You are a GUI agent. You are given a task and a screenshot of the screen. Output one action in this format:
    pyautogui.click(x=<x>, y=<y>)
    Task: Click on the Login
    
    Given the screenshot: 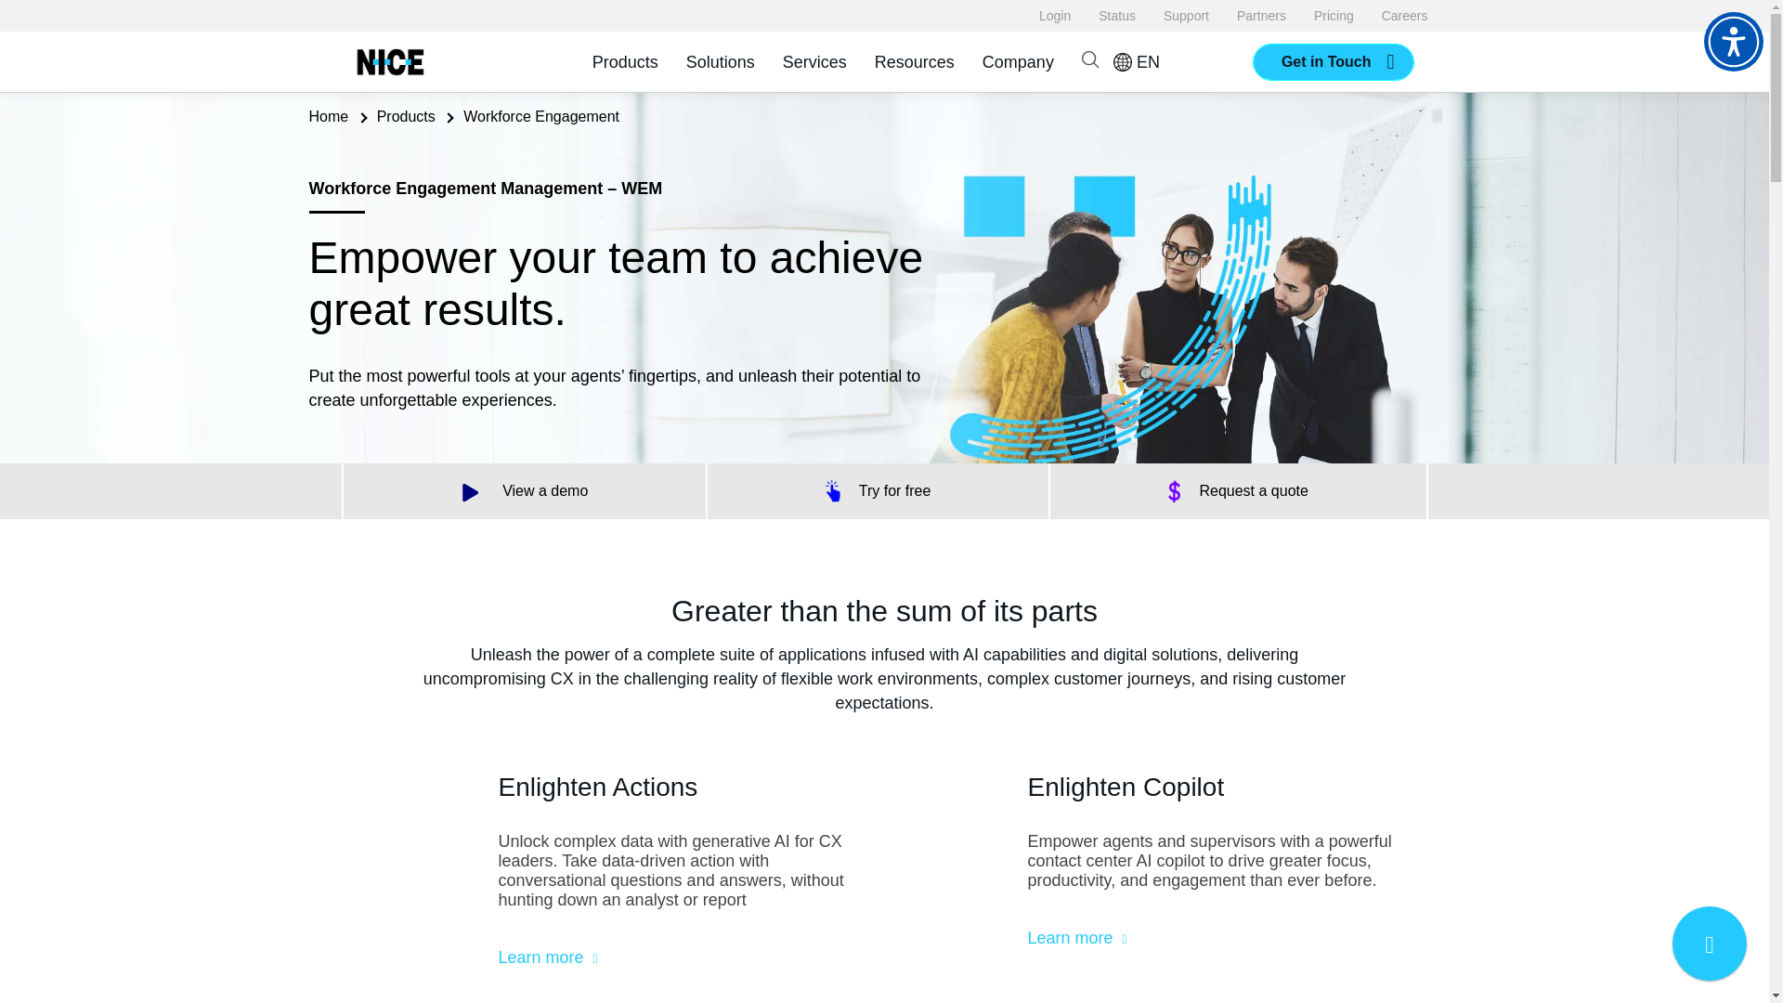 What is the action you would take?
    pyautogui.click(x=1055, y=15)
    